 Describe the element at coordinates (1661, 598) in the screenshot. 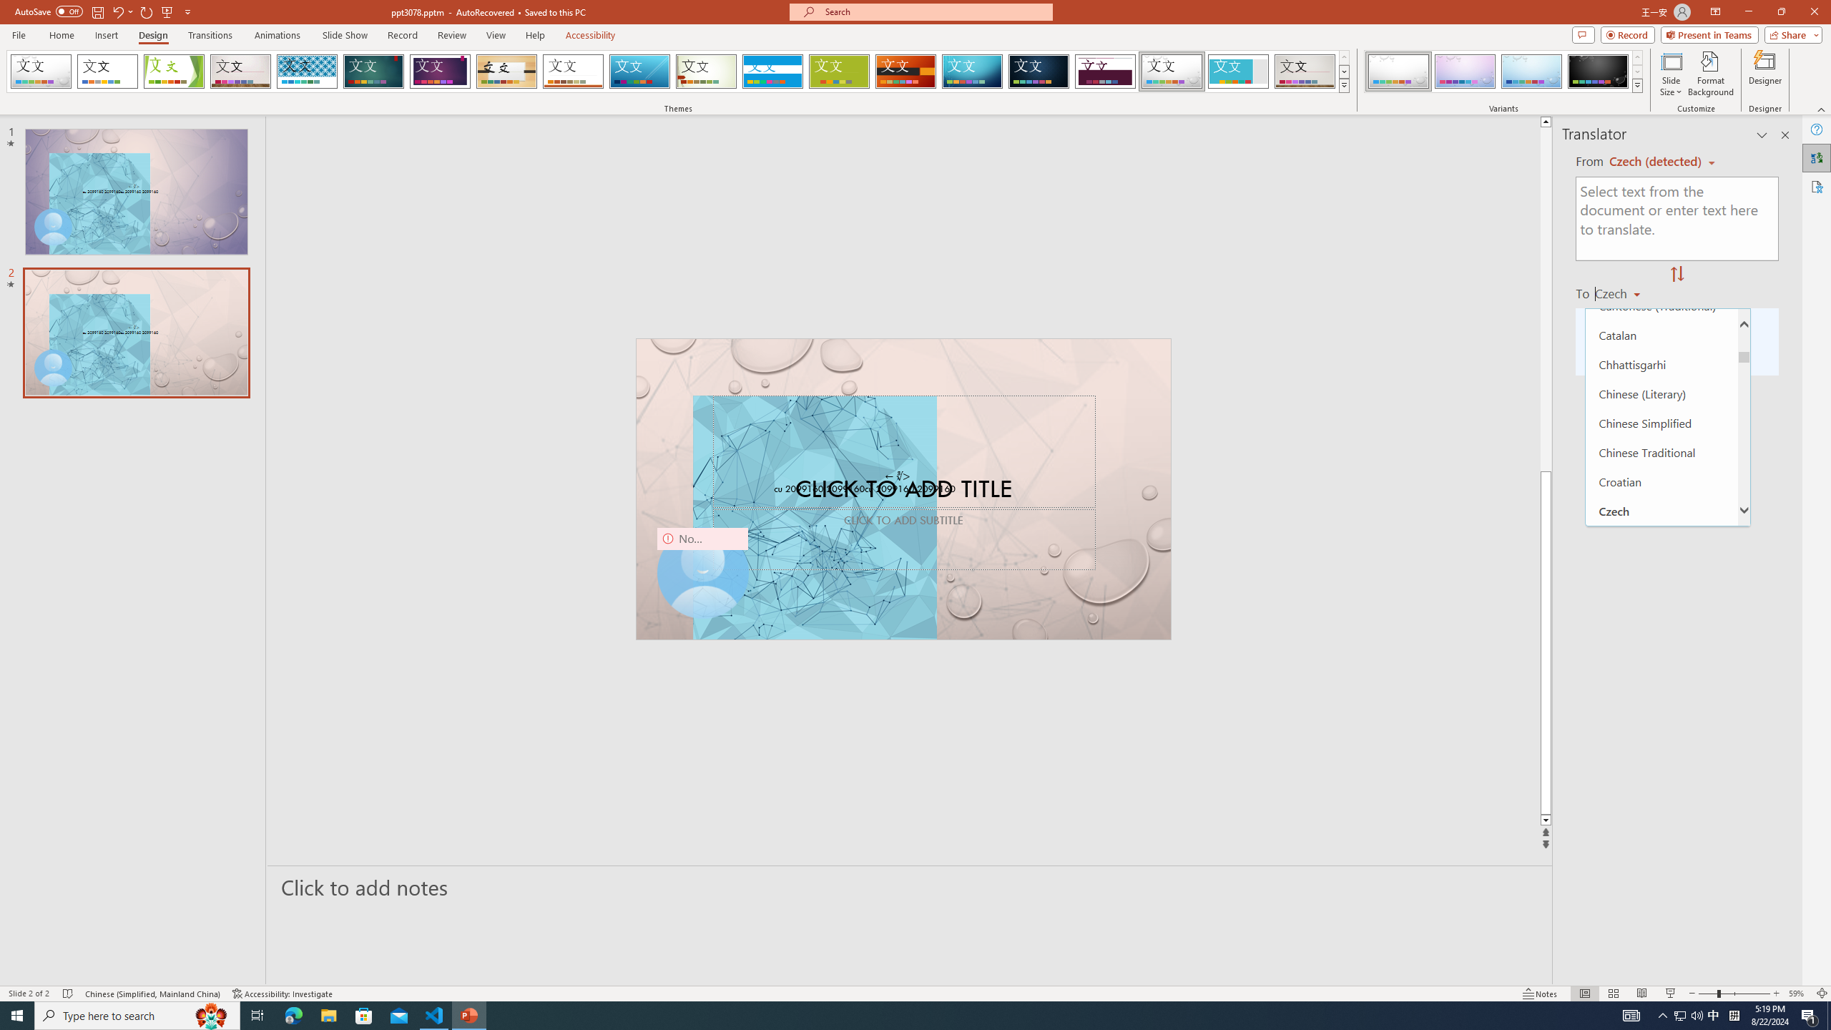

I see `Divehi` at that location.